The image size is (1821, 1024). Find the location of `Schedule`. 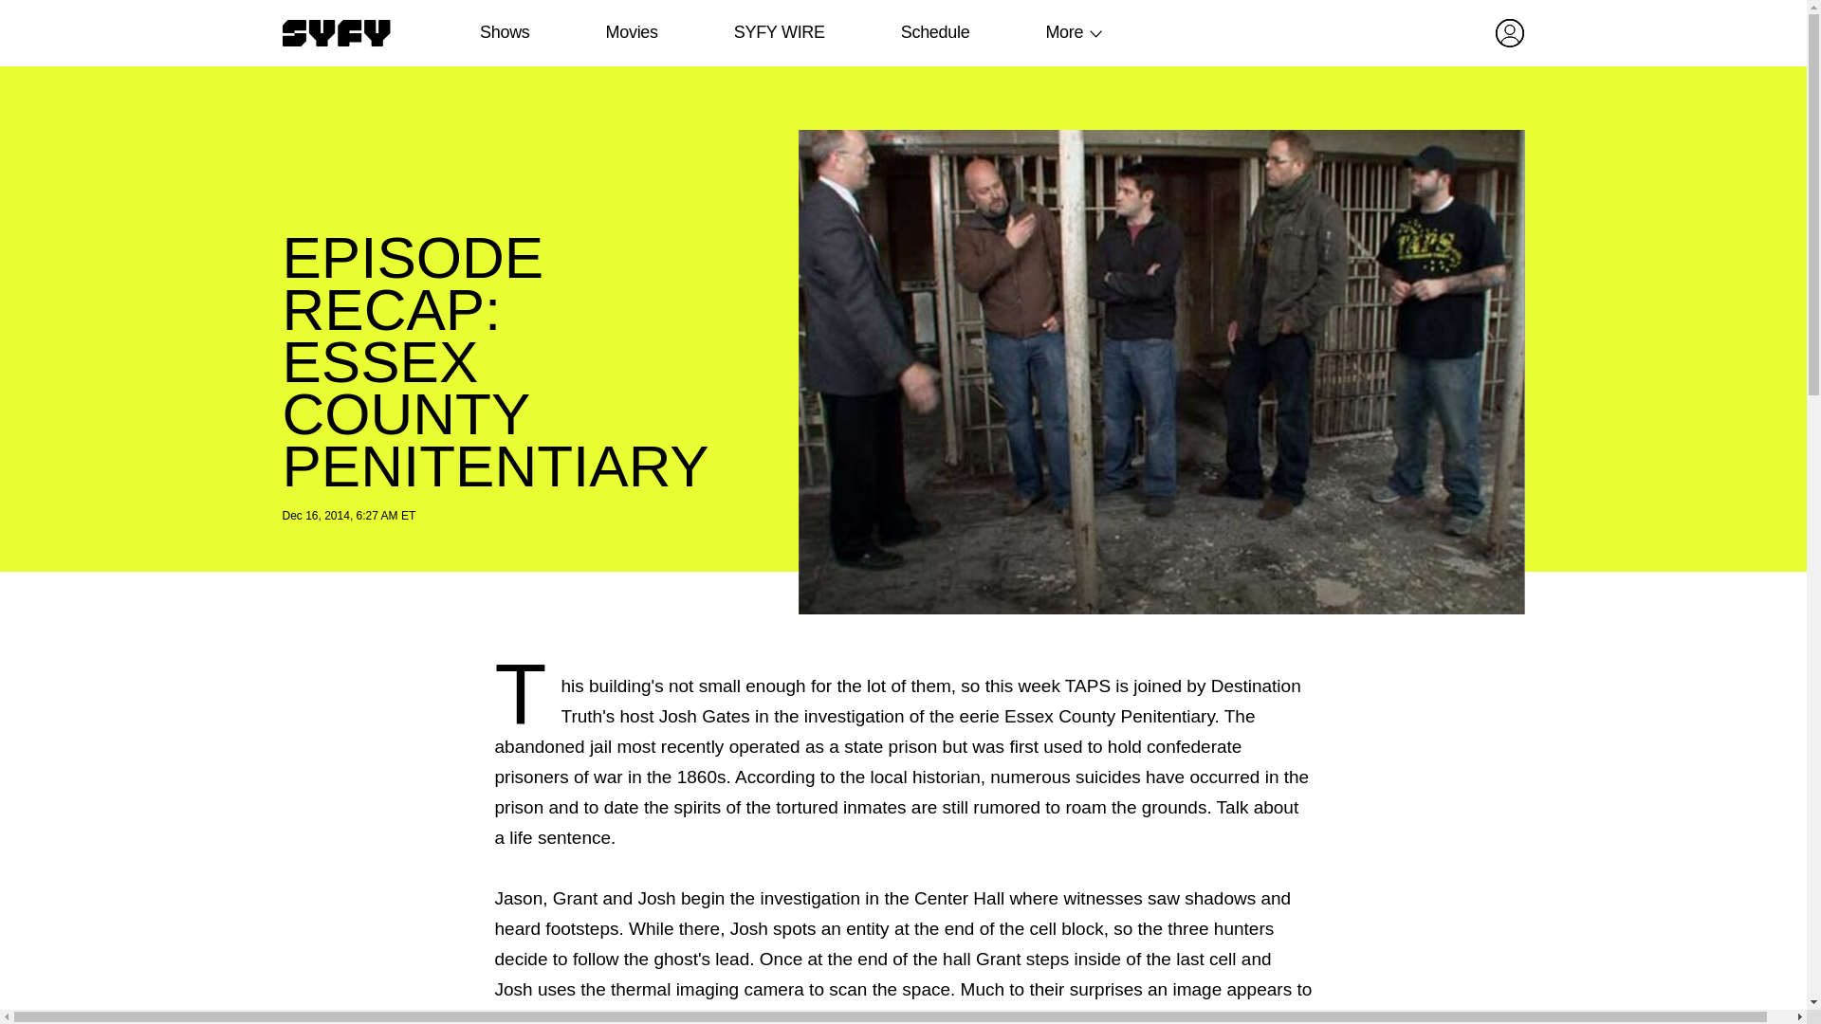

Schedule is located at coordinates (933, 32).